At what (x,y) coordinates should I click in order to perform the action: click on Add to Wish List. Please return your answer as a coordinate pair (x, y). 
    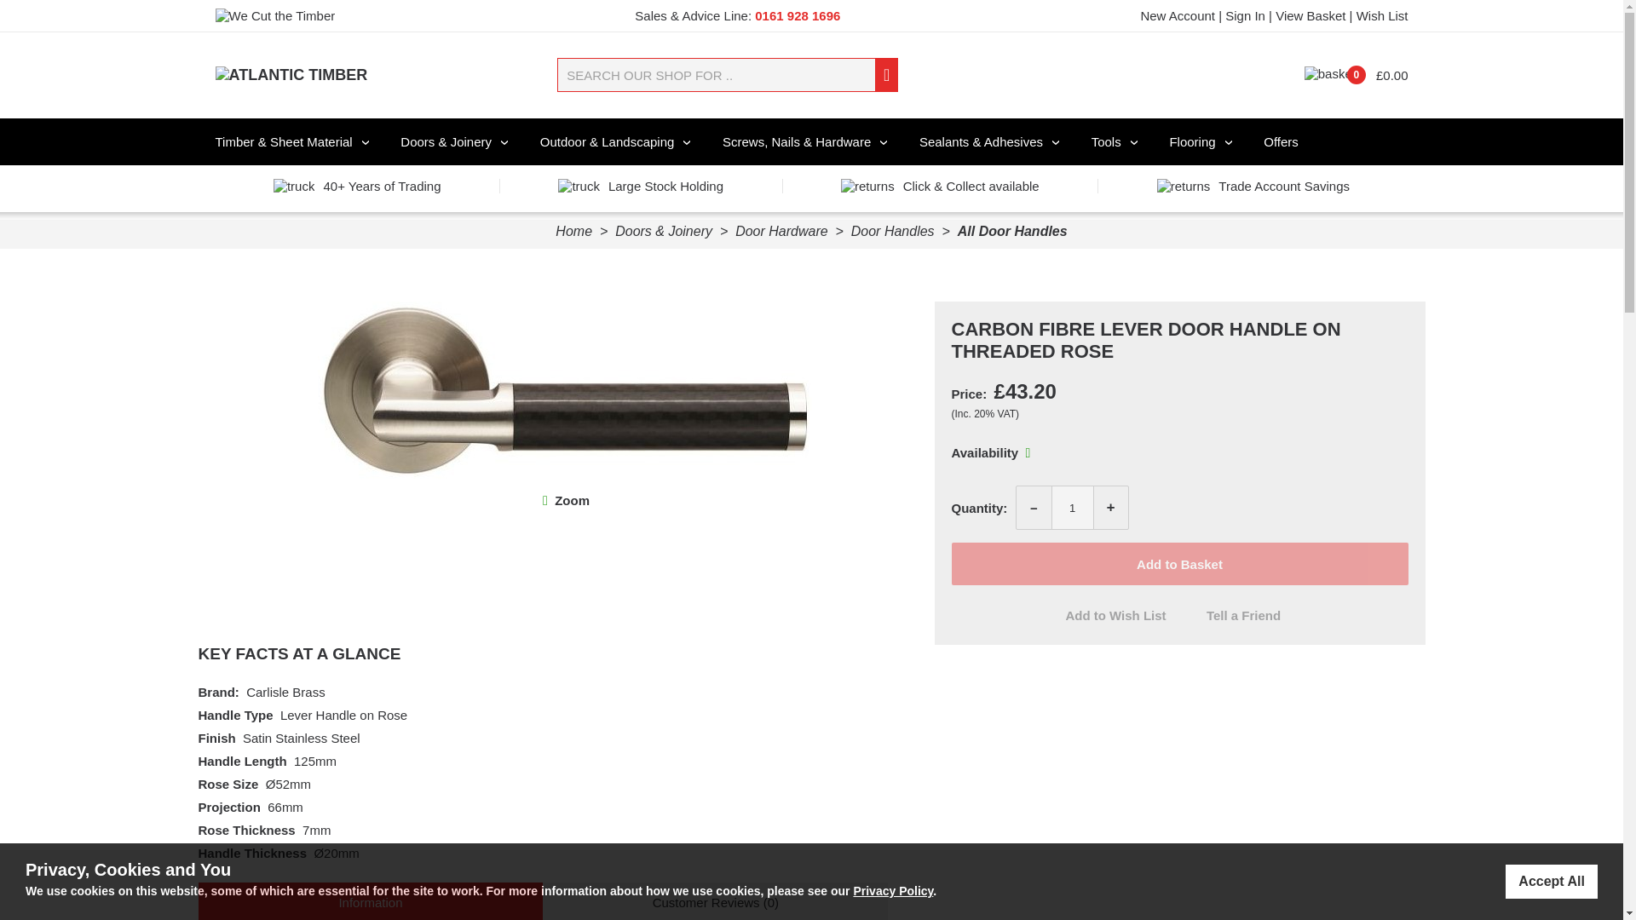
    Looking at the image, I should click on (1115, 615).